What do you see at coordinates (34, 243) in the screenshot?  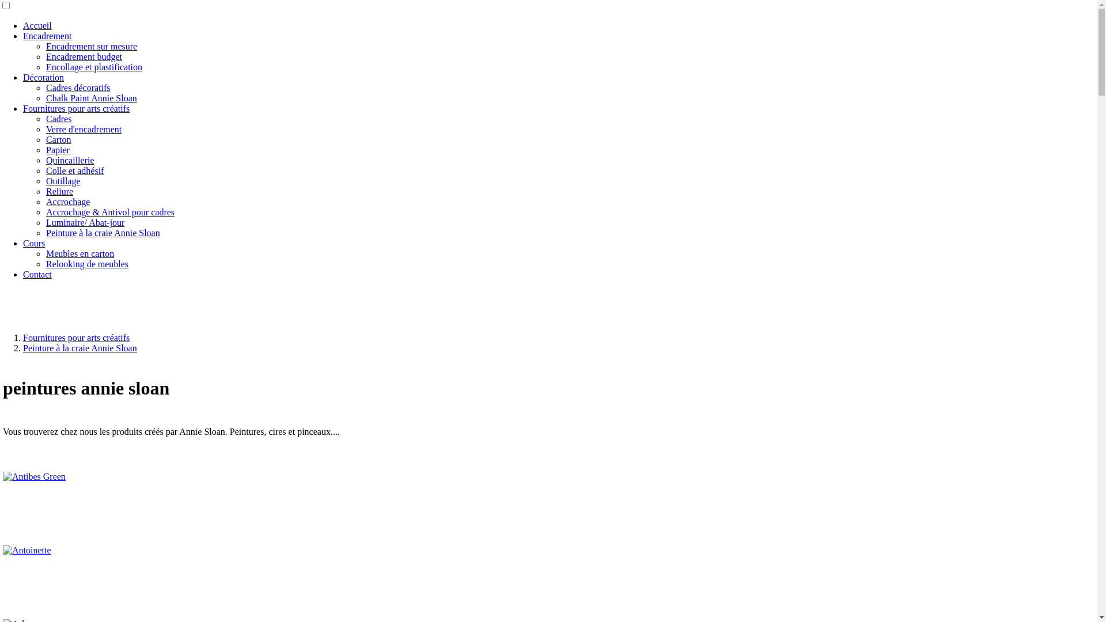 I see `Cours` at bounding box center [34, 243].